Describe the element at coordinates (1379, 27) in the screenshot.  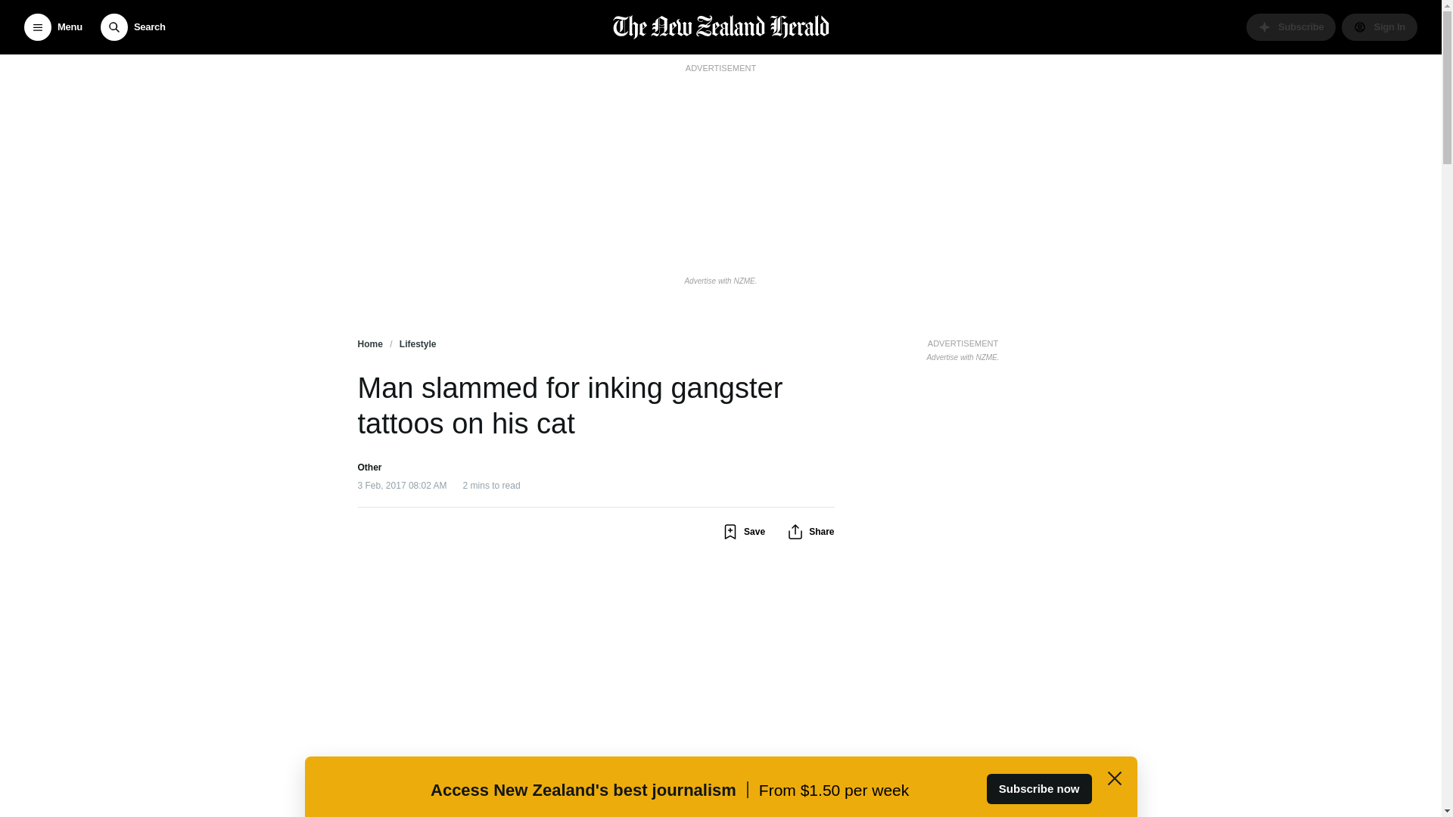
I see `Sign In` at that location.